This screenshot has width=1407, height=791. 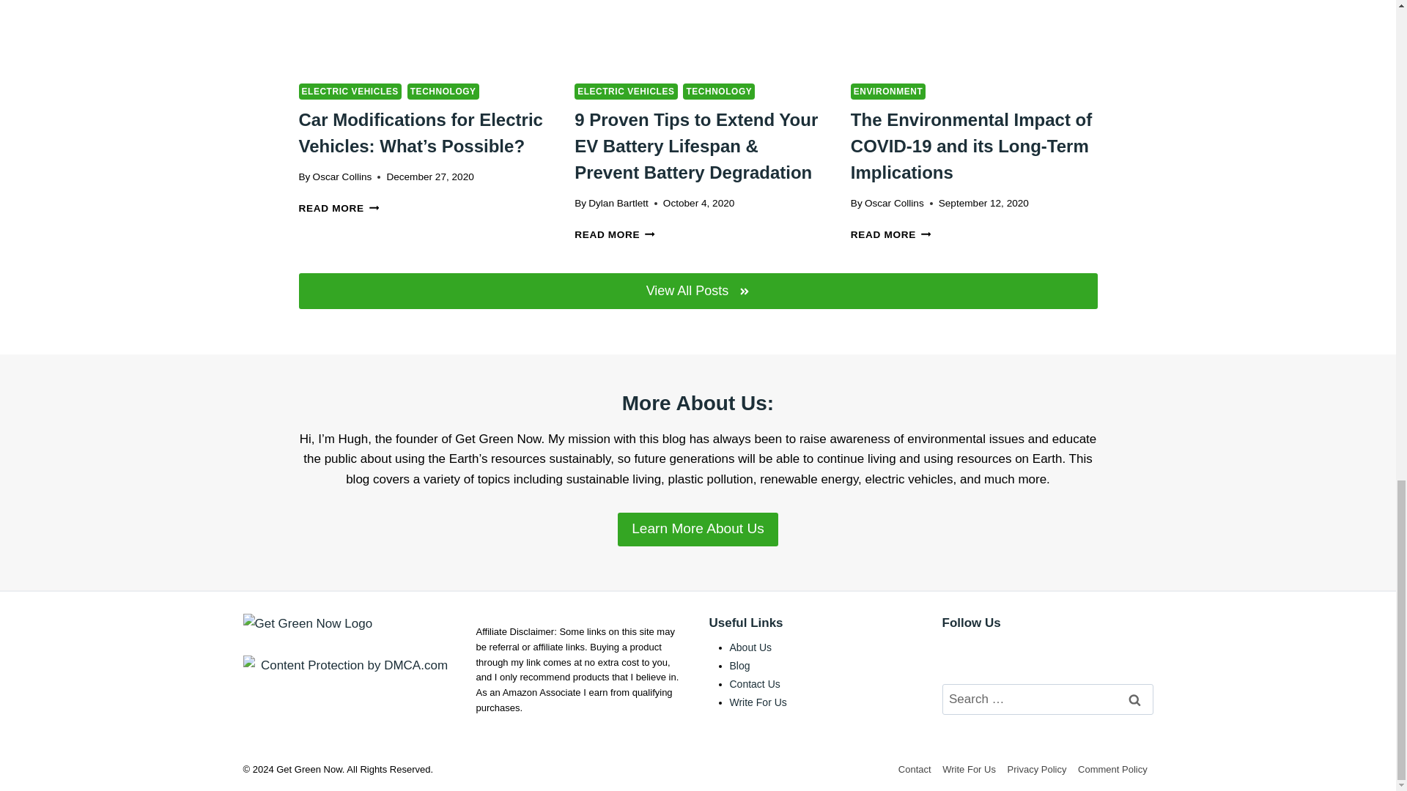 I want to click on Search, so click(x=1135, y=700).